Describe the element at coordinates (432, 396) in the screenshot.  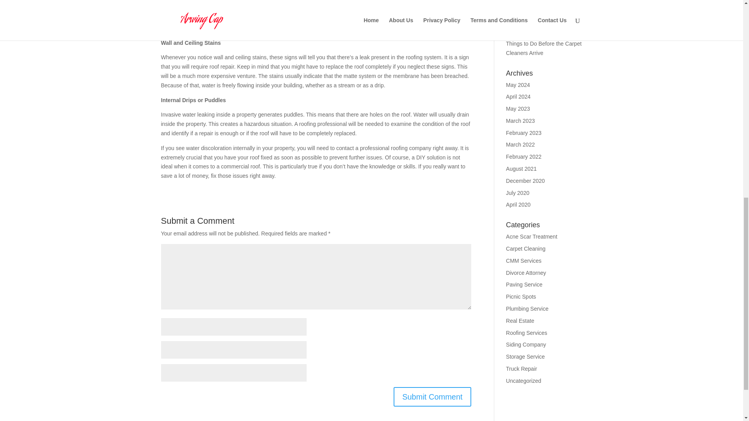
I see `Submit Comment` at that location.